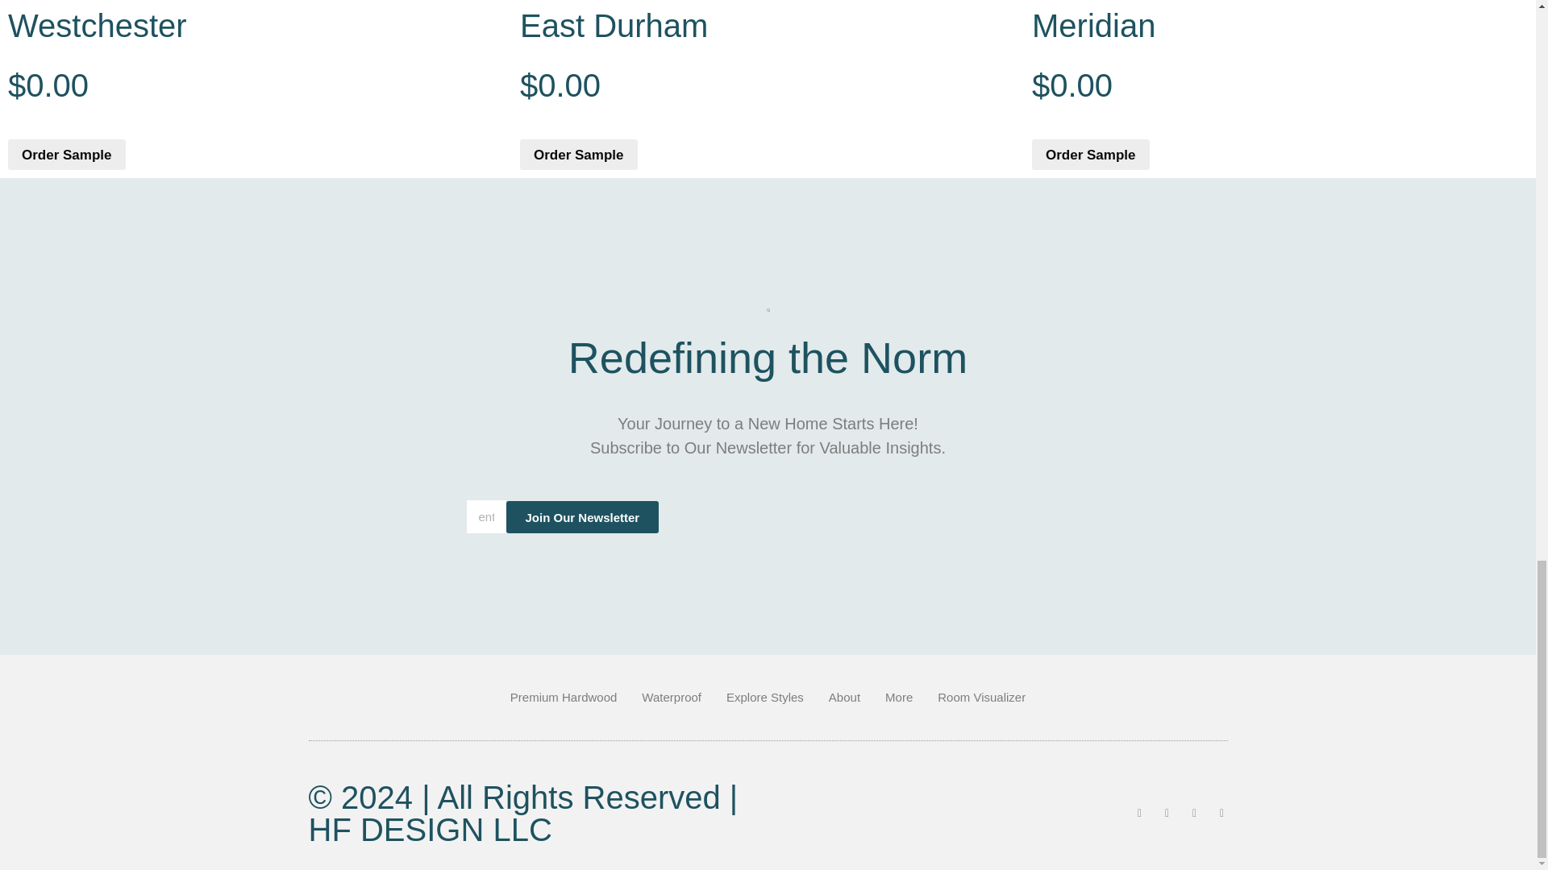 Image resolution: width=1548 pixels, height=870 pixels. Describe the element at coordinates (579, 154) in the screenshot. I see `Order Sample` at that location.